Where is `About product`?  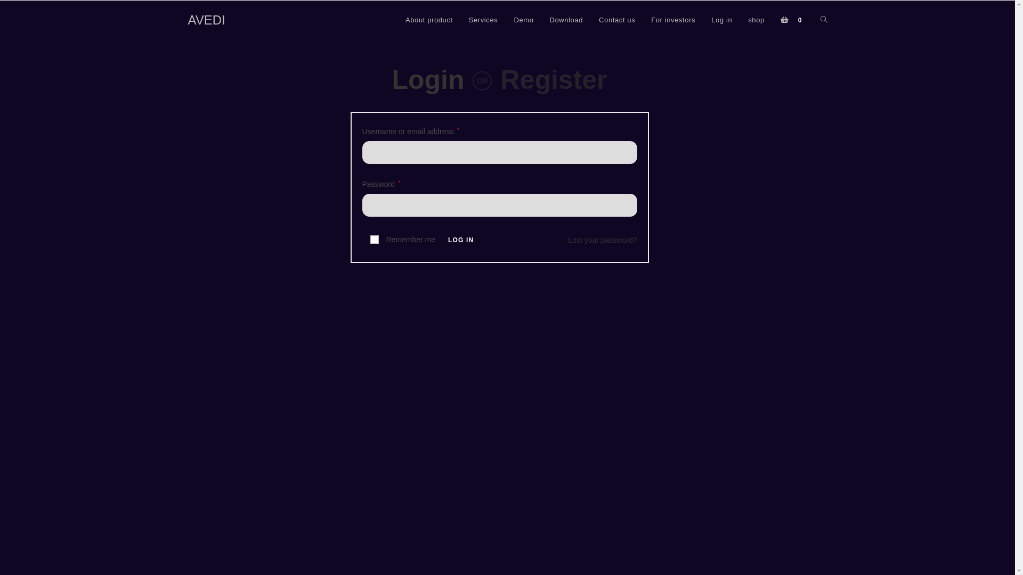 About product is located at coordinates (429, 20).